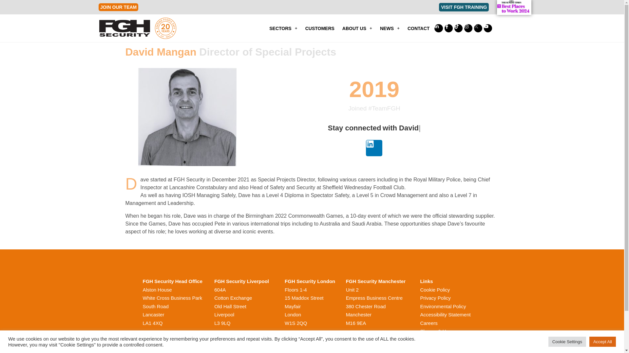 This screenshot has height=353, width=629. I want to click on ABOUT US, so click(357, 28).